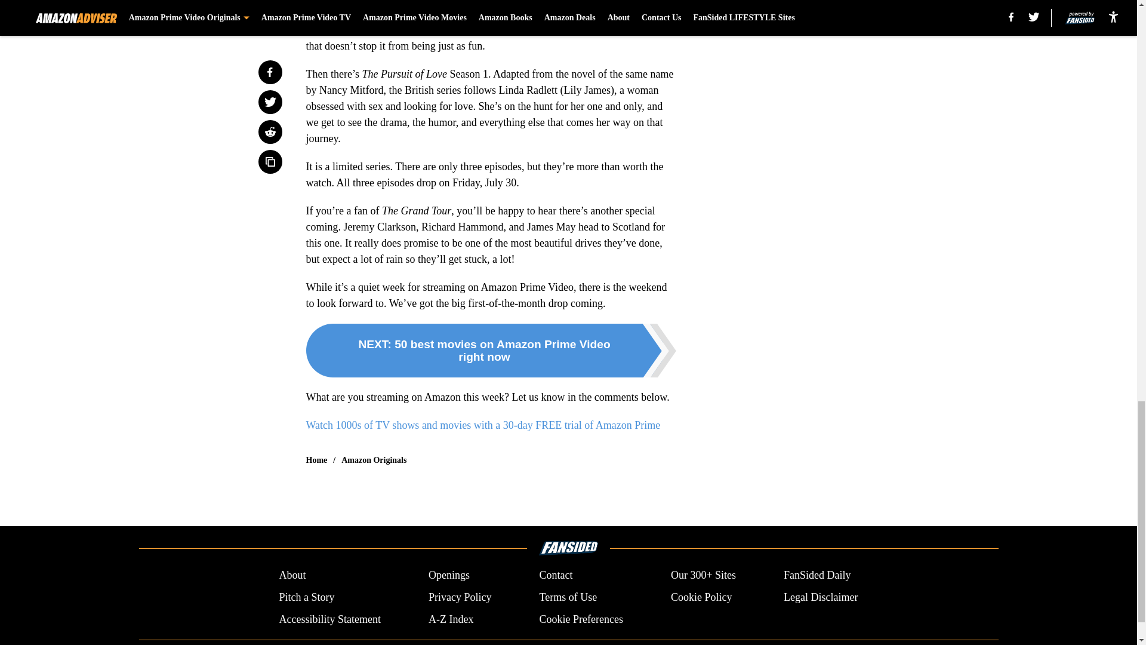 This screenshot has width=1146, height=645. I want to click on NEXT: 50 best movies on Amazon Prime Video right now, so click(491, 350).